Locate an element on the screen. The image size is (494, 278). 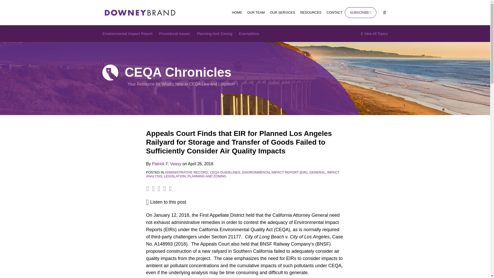
ADMINISTRATIVE RECORD is located at coordinates (186, 172).